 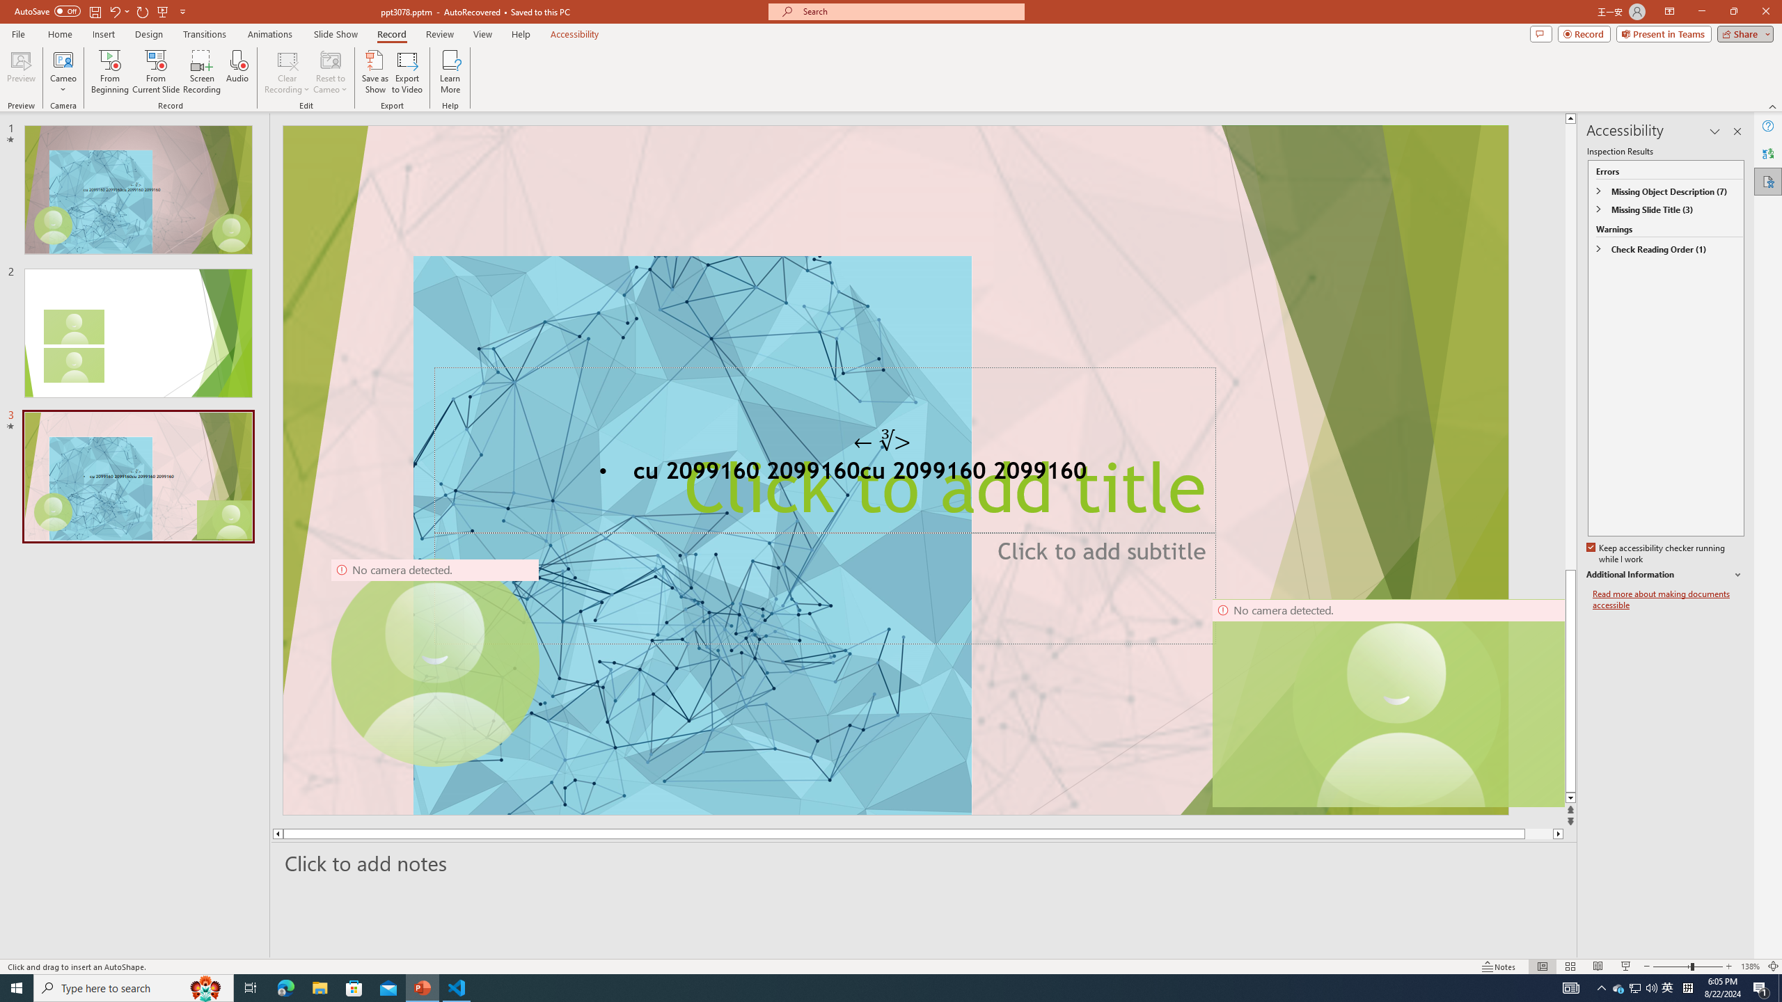 What do you see at coordinates (1669, 600) in the screenshot?
I see `Read more about making documents accessible` at bounding box center [1669, 600].